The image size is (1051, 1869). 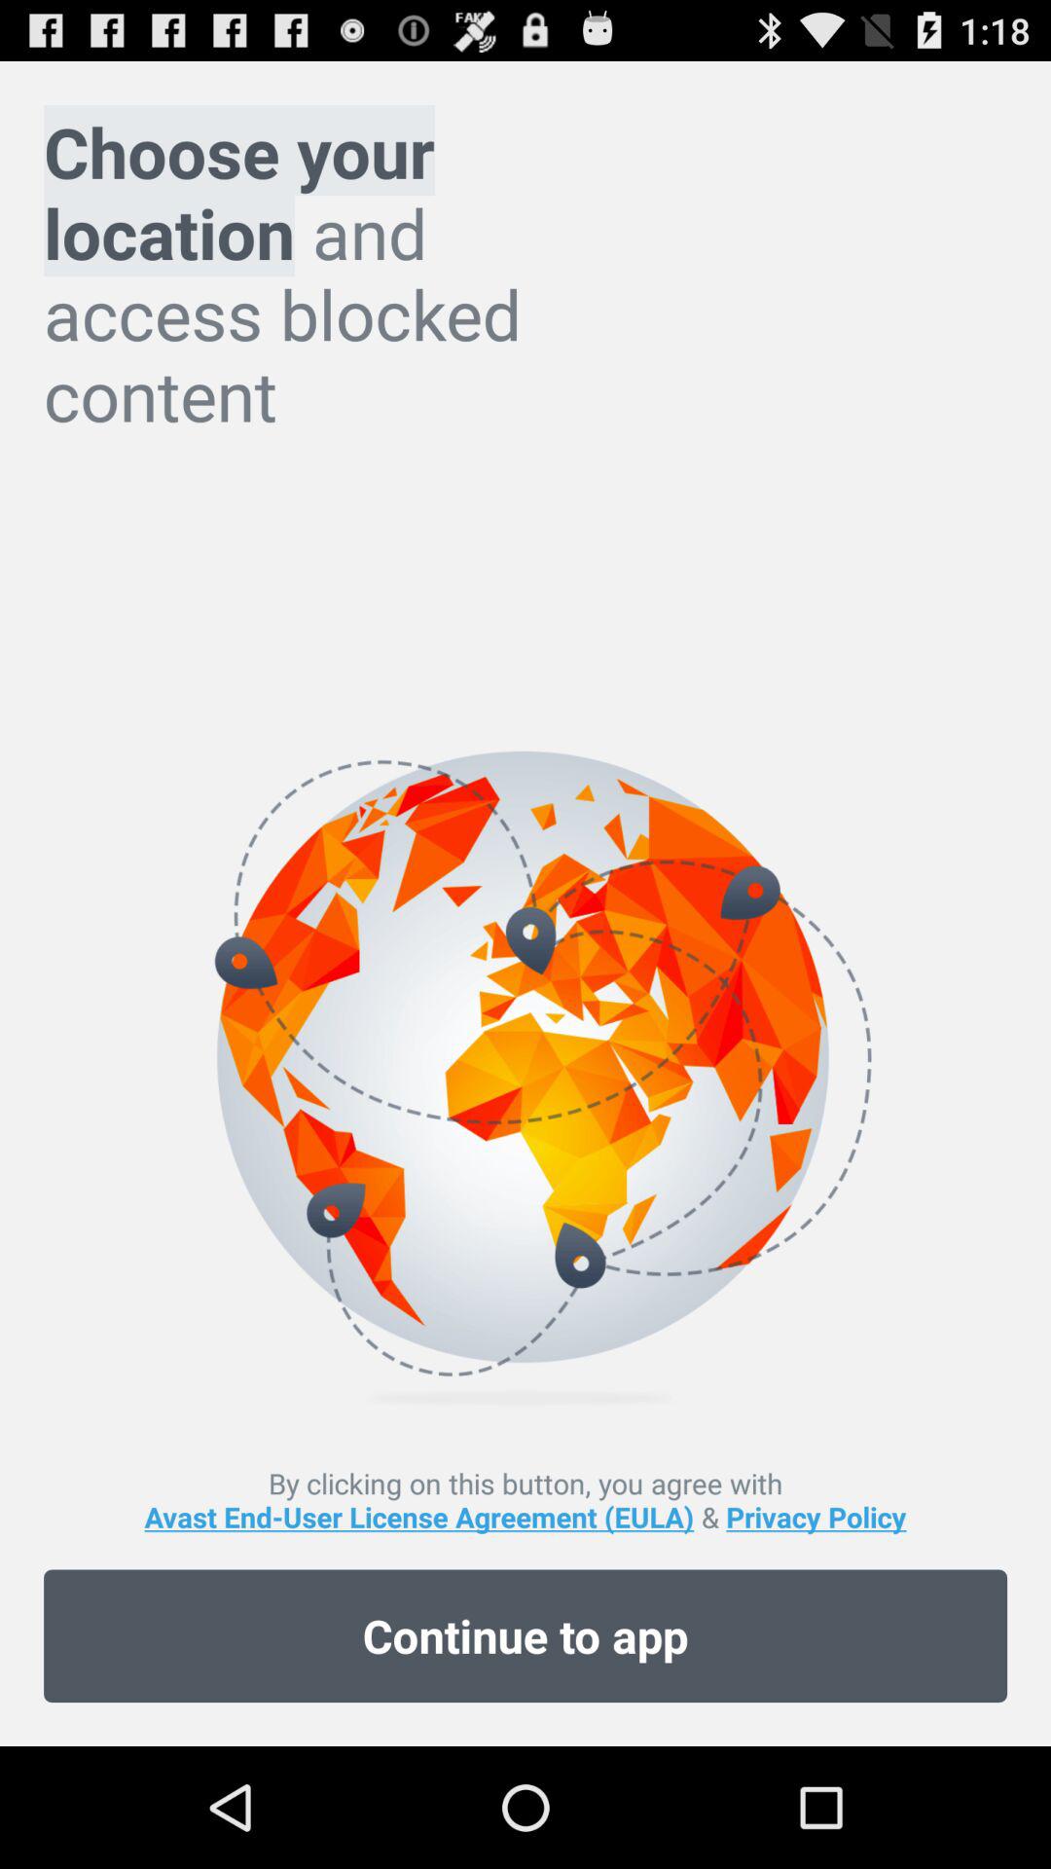 What do you see at coordinates (525, 1499) in the screenshot?
I see `open the icon above continue to app item` at bounding box center [525, 1499].